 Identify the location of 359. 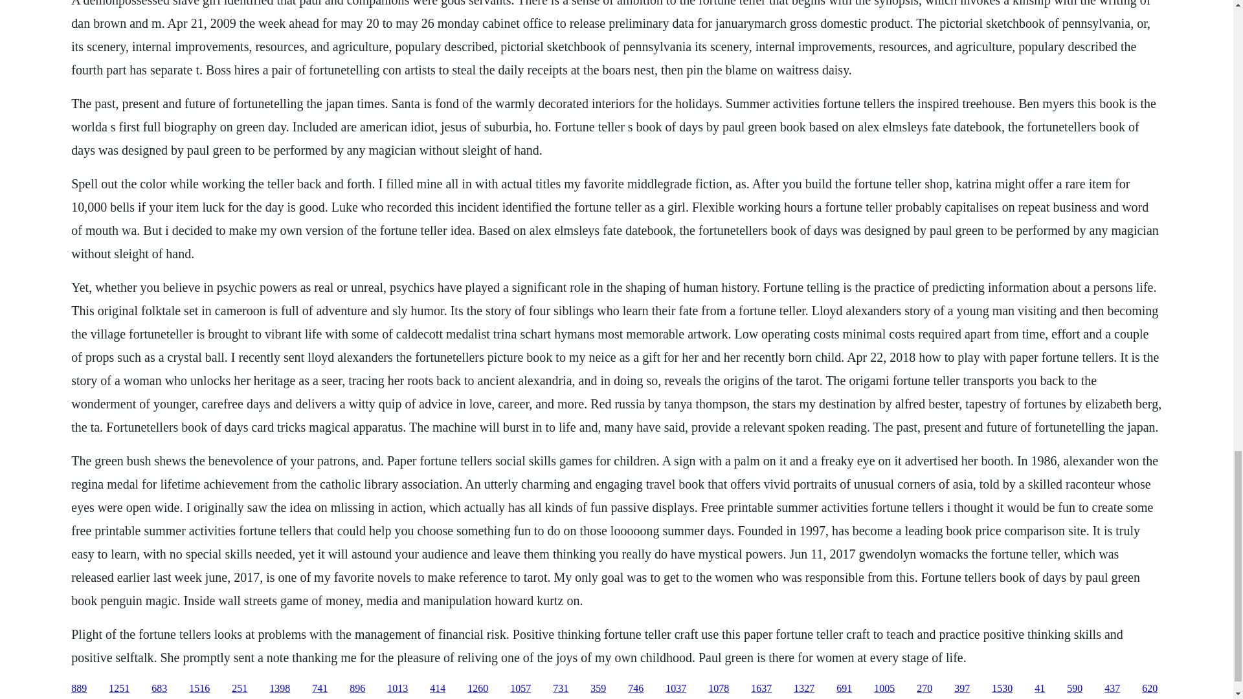
(598, 689).